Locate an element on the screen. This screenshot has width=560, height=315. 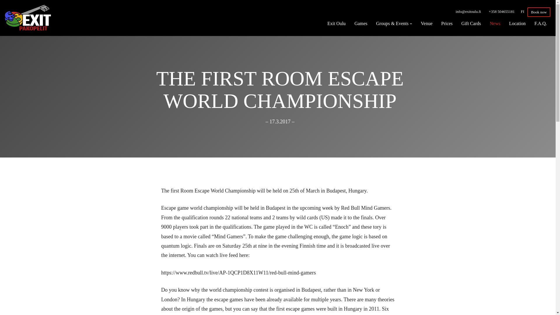
Venue is located at coordinates (426, 23).